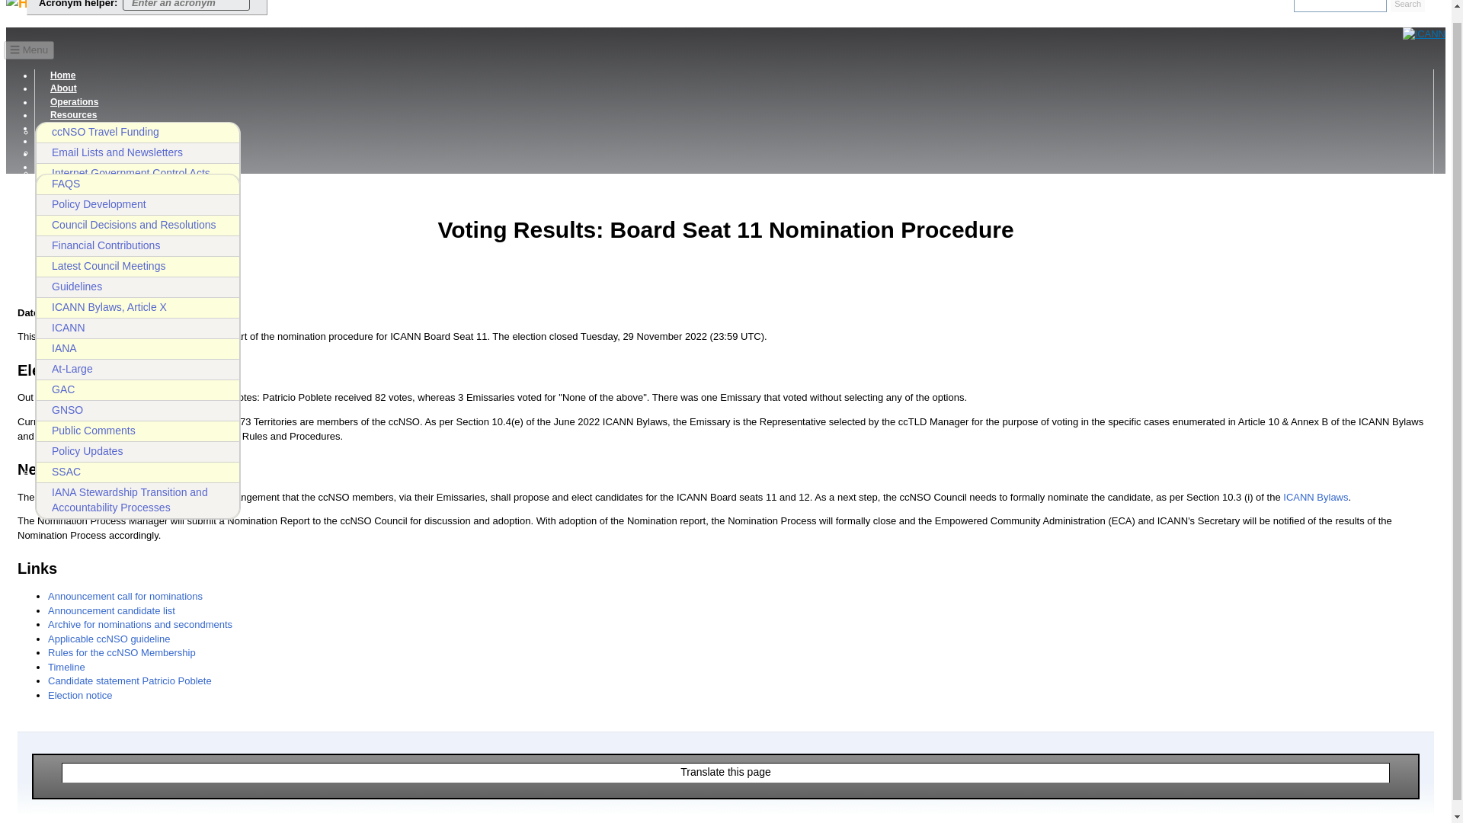 The height and width of the screenshot is (823, 1463). I want to click on Enter the terms you wish to search for., so click(1340, 6).